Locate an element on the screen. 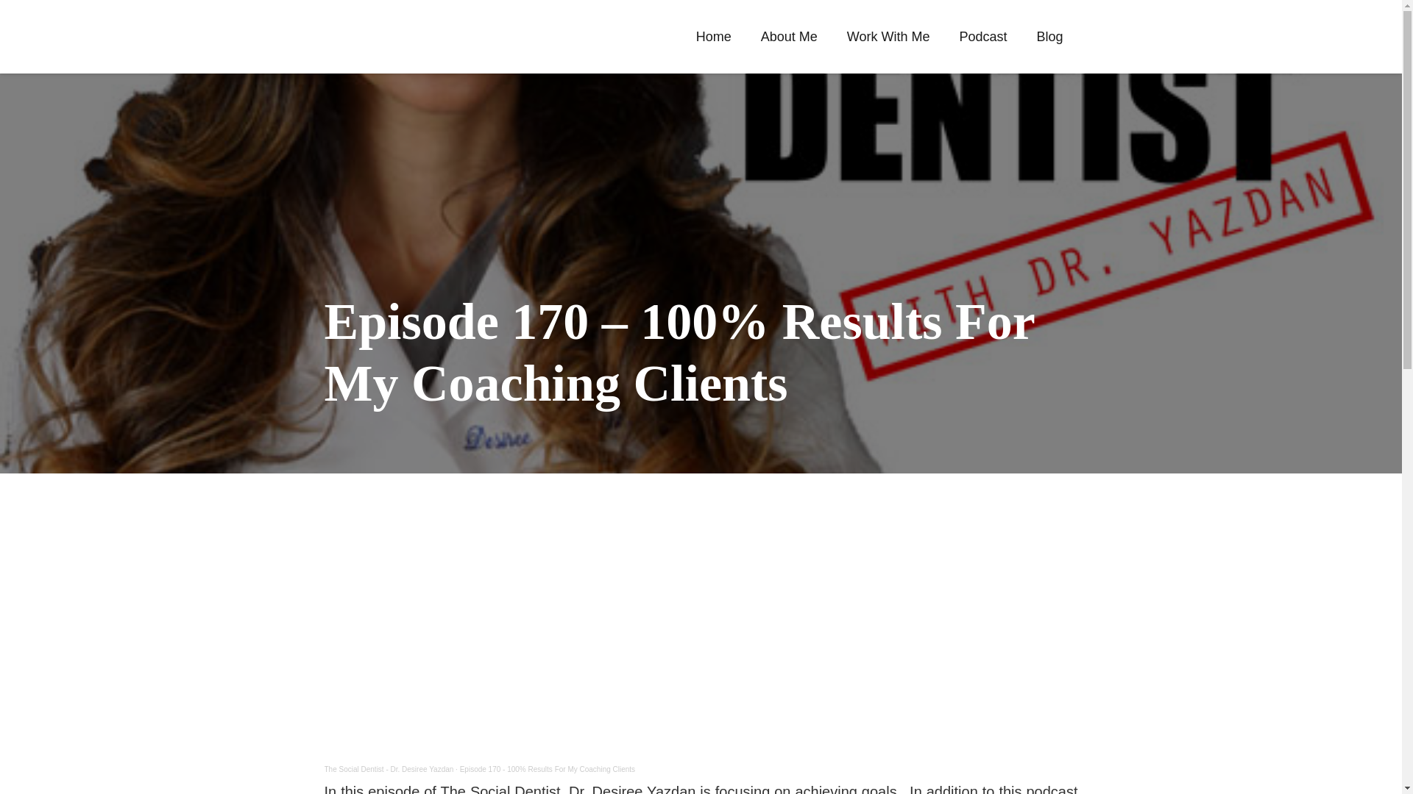 The width and height of the screenshot is (1413, 794). Blog is located at coordinates (1049, 36).